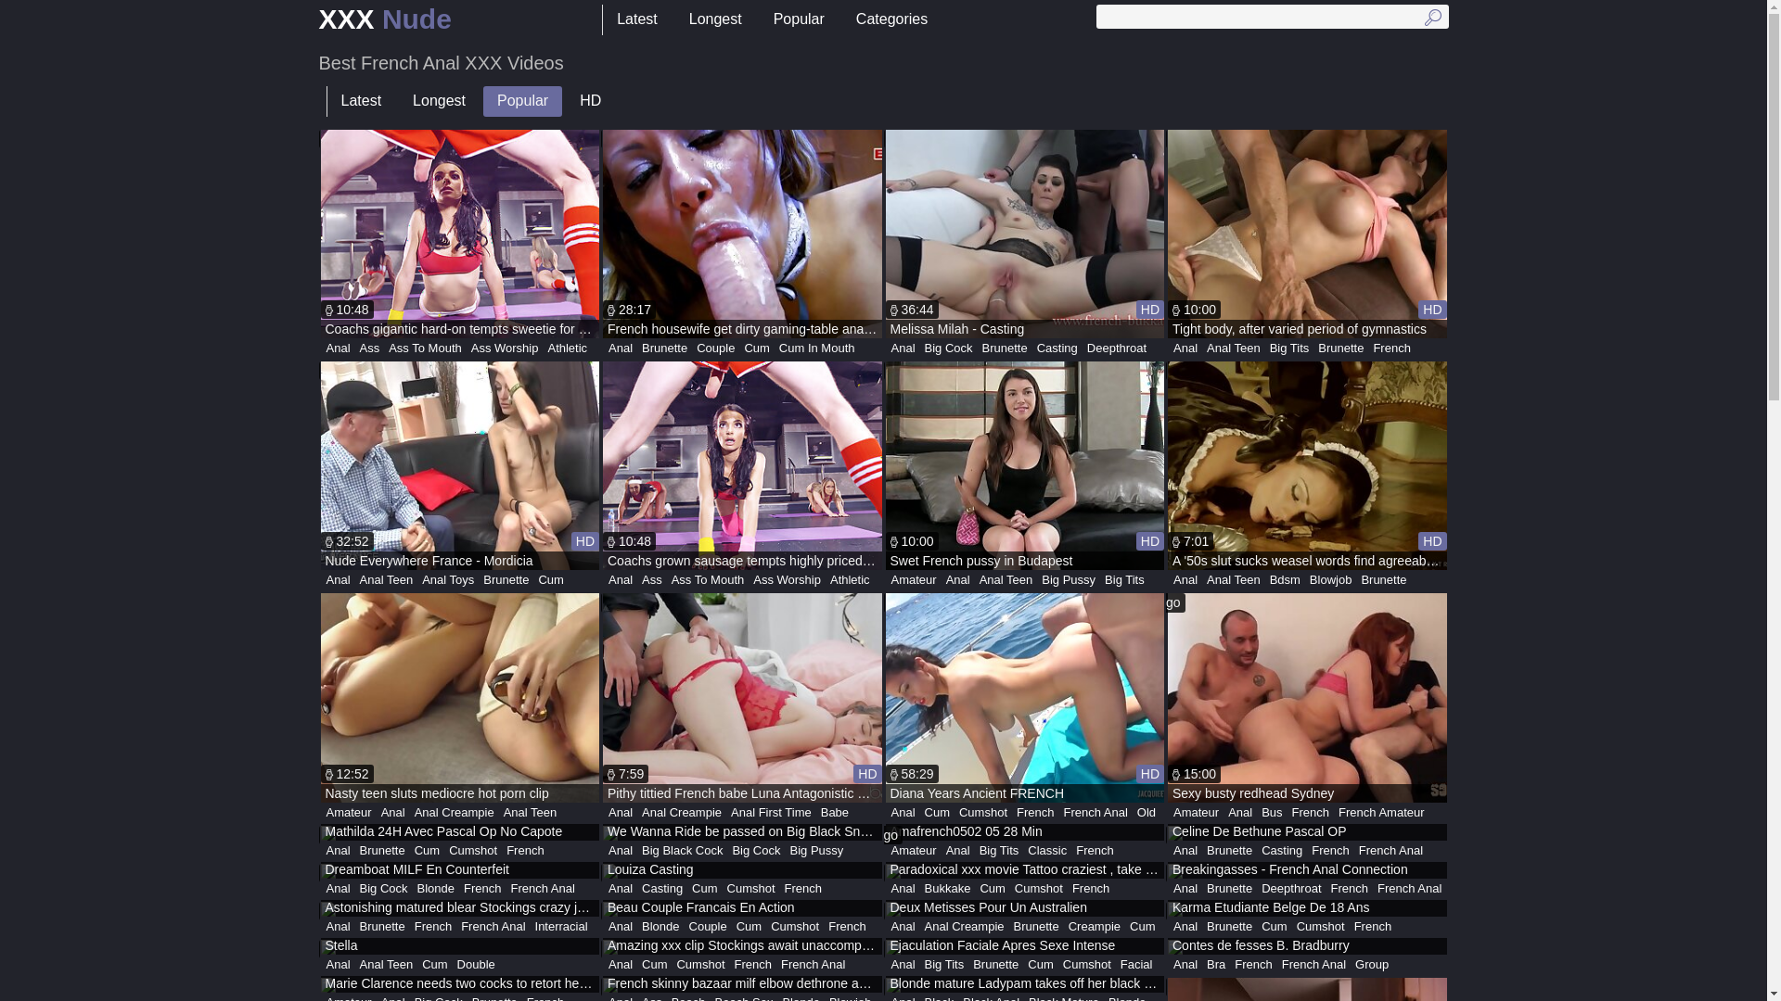 The width and height of the screenshot is (1781, 1001). I want to click on Anal, so click(1185, 927).